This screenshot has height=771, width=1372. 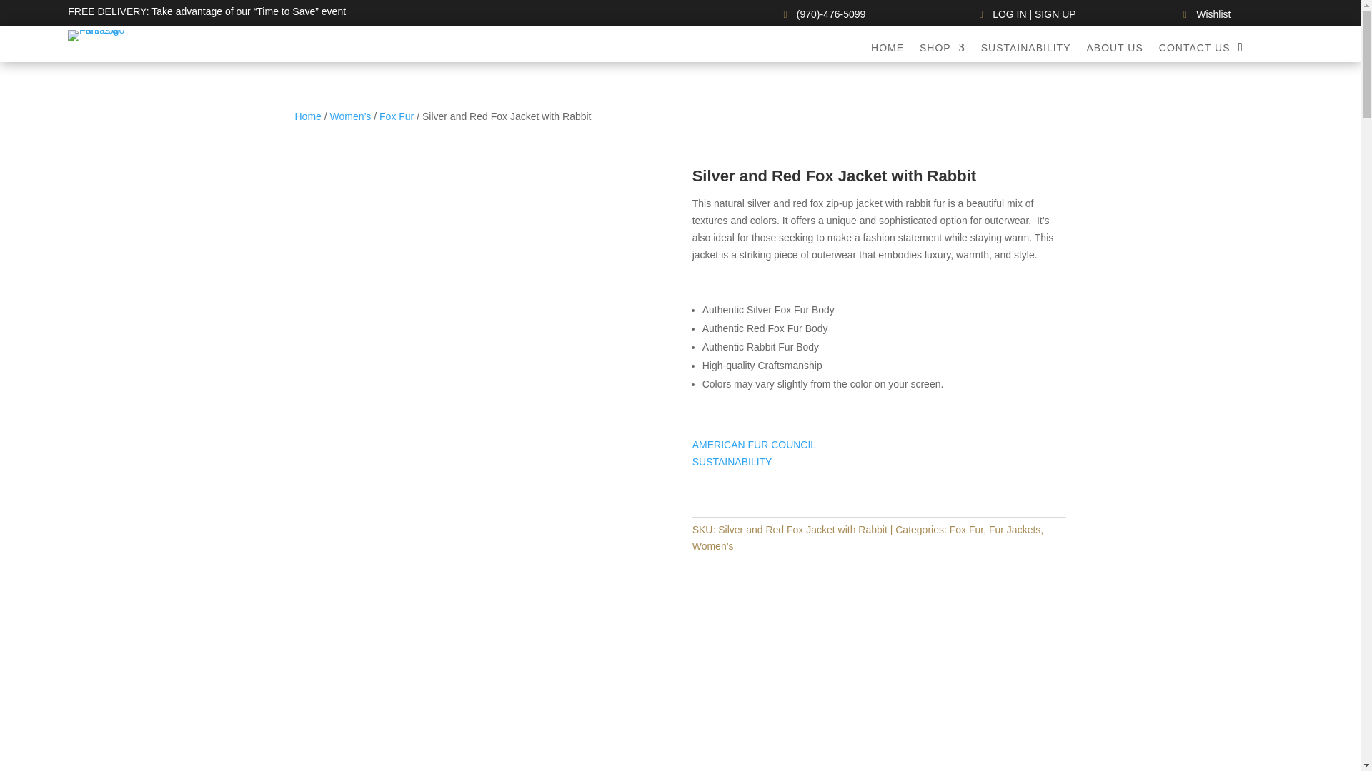 I want to click on HOME, so click(x=888, y=51).